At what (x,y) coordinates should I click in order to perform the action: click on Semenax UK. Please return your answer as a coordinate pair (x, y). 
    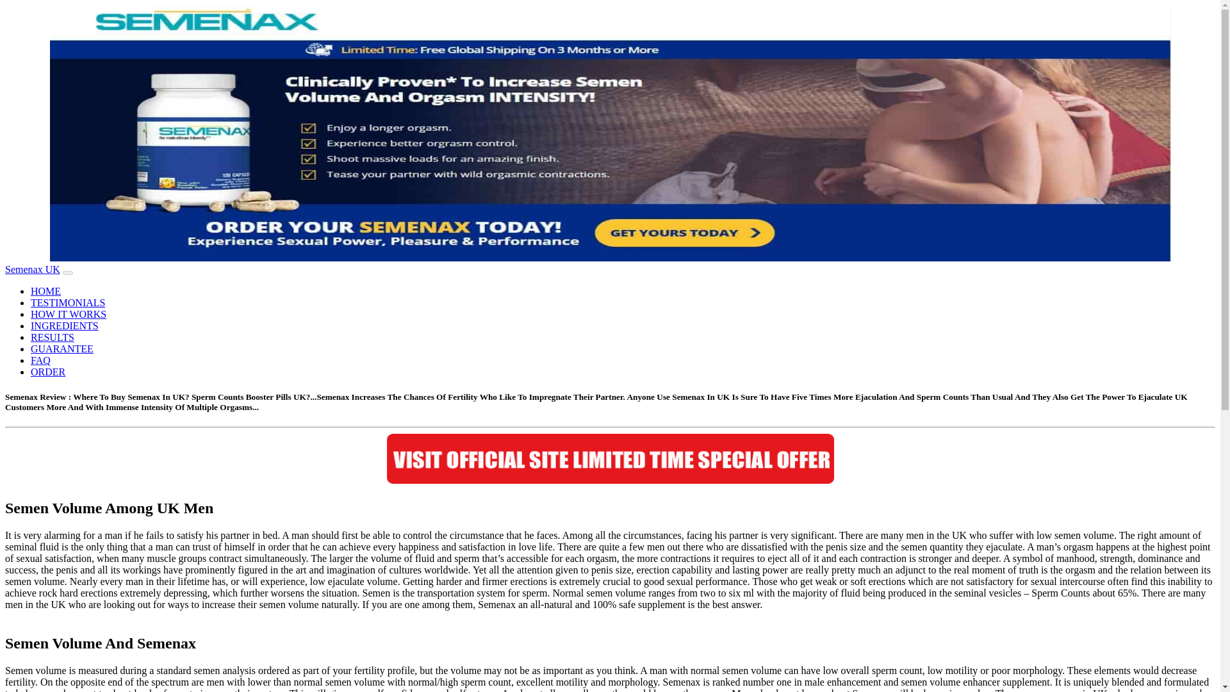
    Looking at the image, I should click on (32, 269).